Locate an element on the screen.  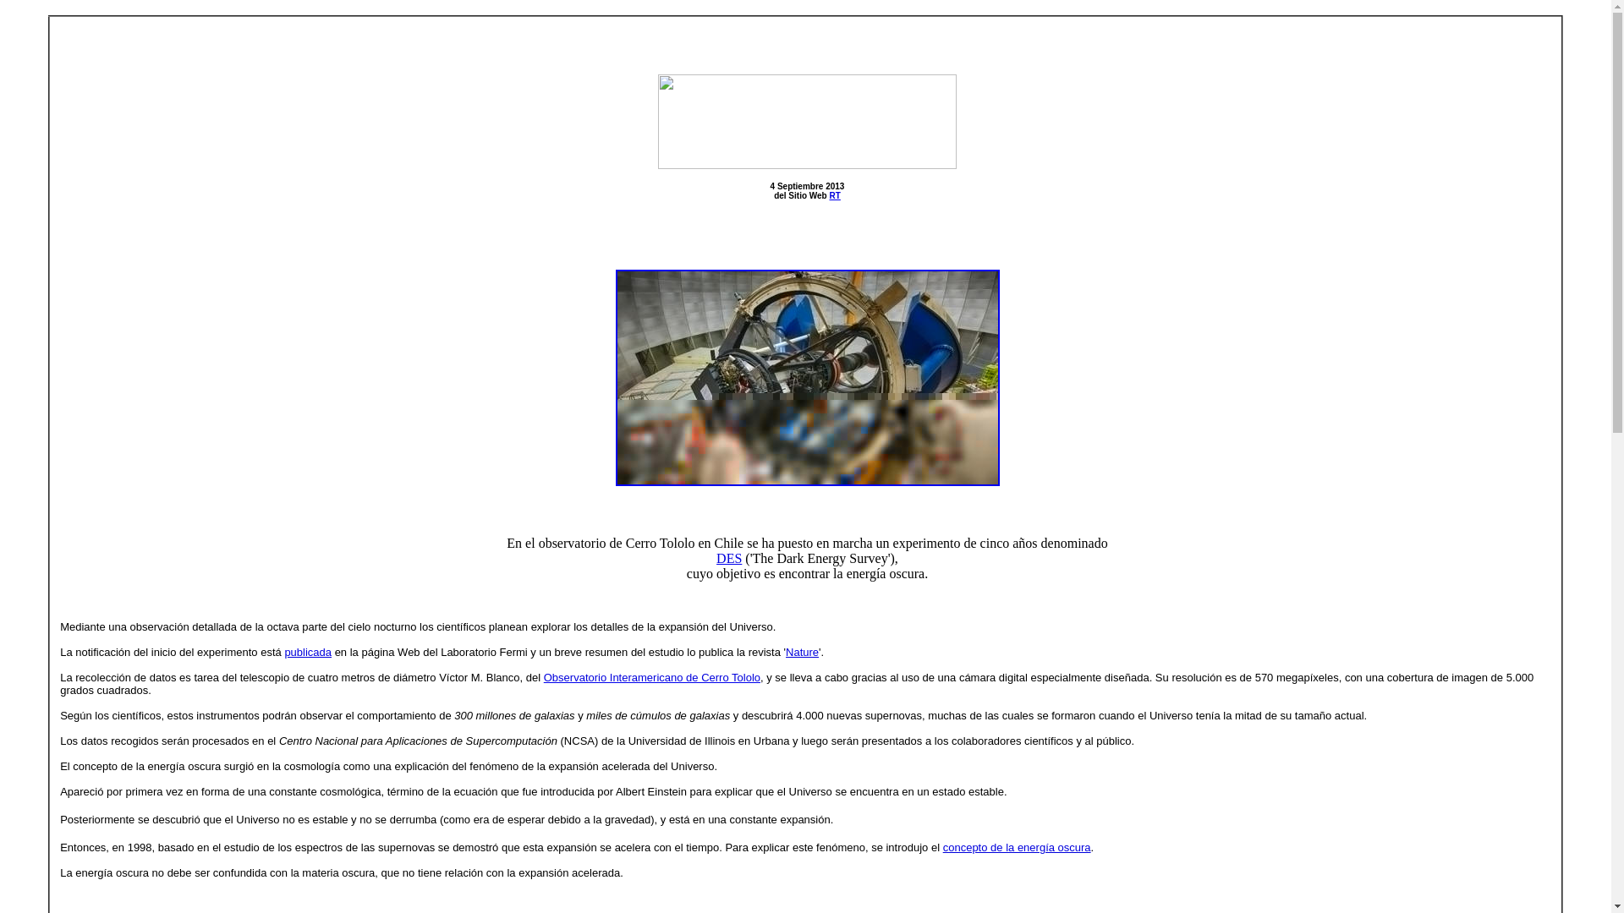
Observatorio Interamericano de Cerro Tololo is located at coordinates (651, 676).